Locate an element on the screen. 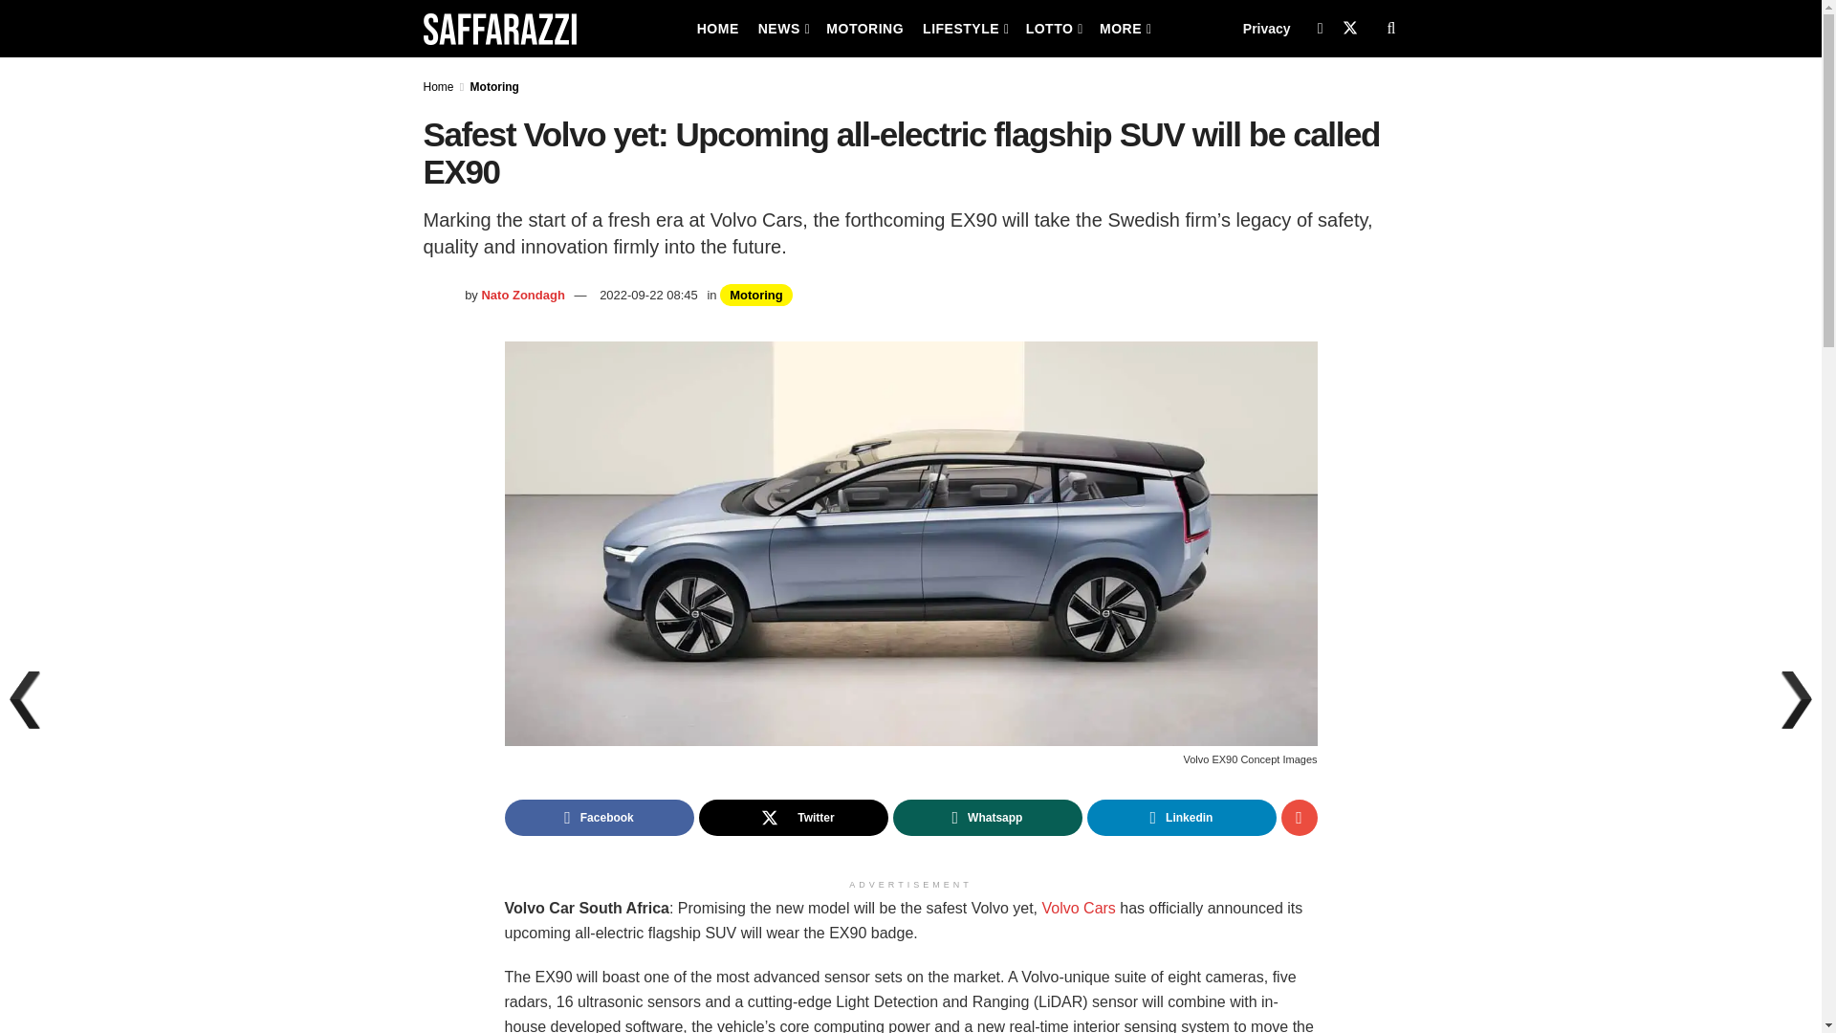 This screenshot has width=1836, height=1033. HOME is located at coordinates (717, 29).